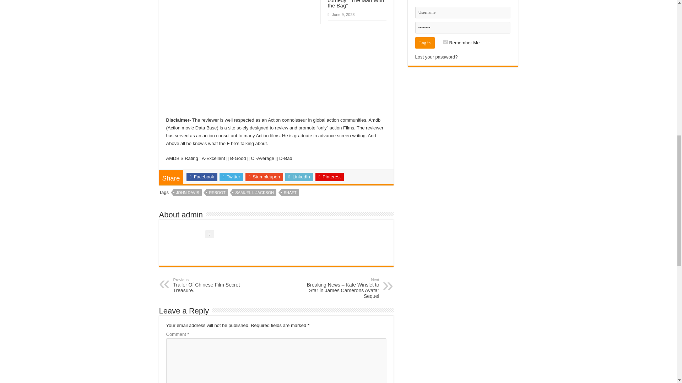  Describe the element at coordinates (425, 43) in the screenshot. I see `Log in` at that location.